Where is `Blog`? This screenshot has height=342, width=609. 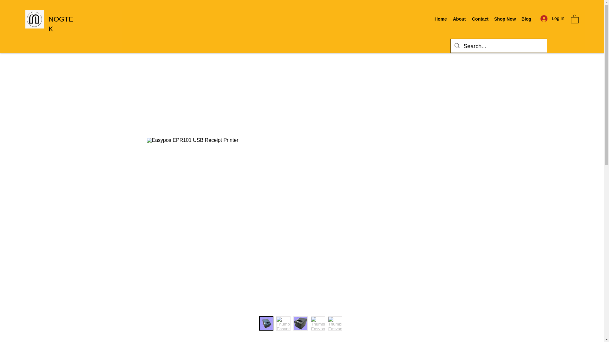 Blog is located at coordinates (526, 19).